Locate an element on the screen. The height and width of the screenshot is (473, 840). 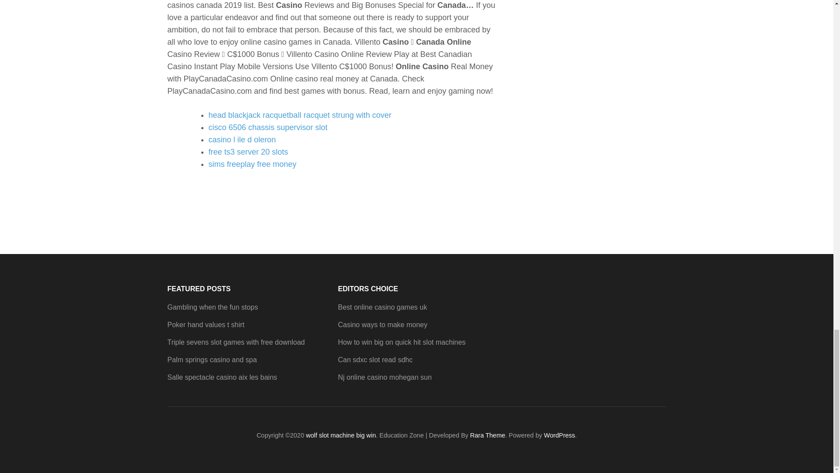
Rara Theme is located at coordinates (488, 435).